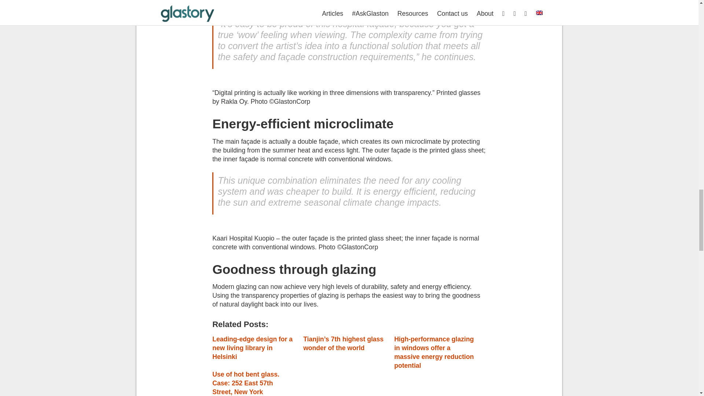 This screenshot has height=396, width=704. Describe the element at coordinates (252, 348) in the screenshot. I see `Leading-edge design for a new living library in Helsinki` at that location.